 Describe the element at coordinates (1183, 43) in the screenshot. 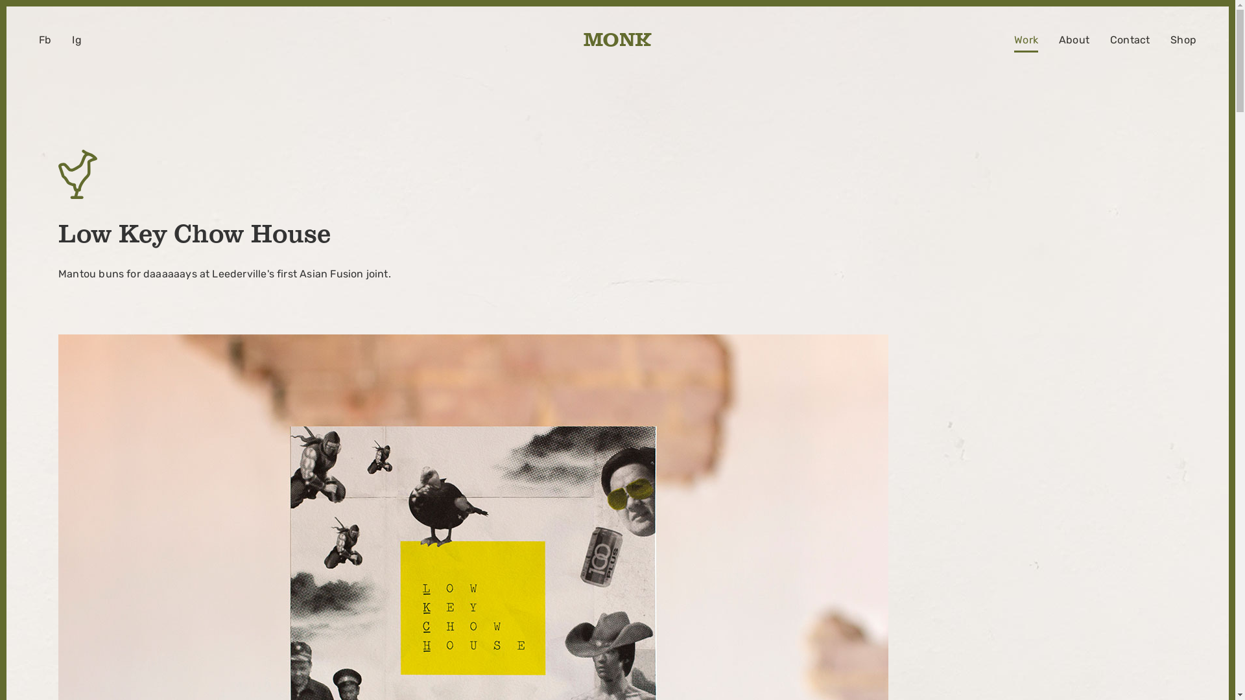

I see `Shop` at that location.